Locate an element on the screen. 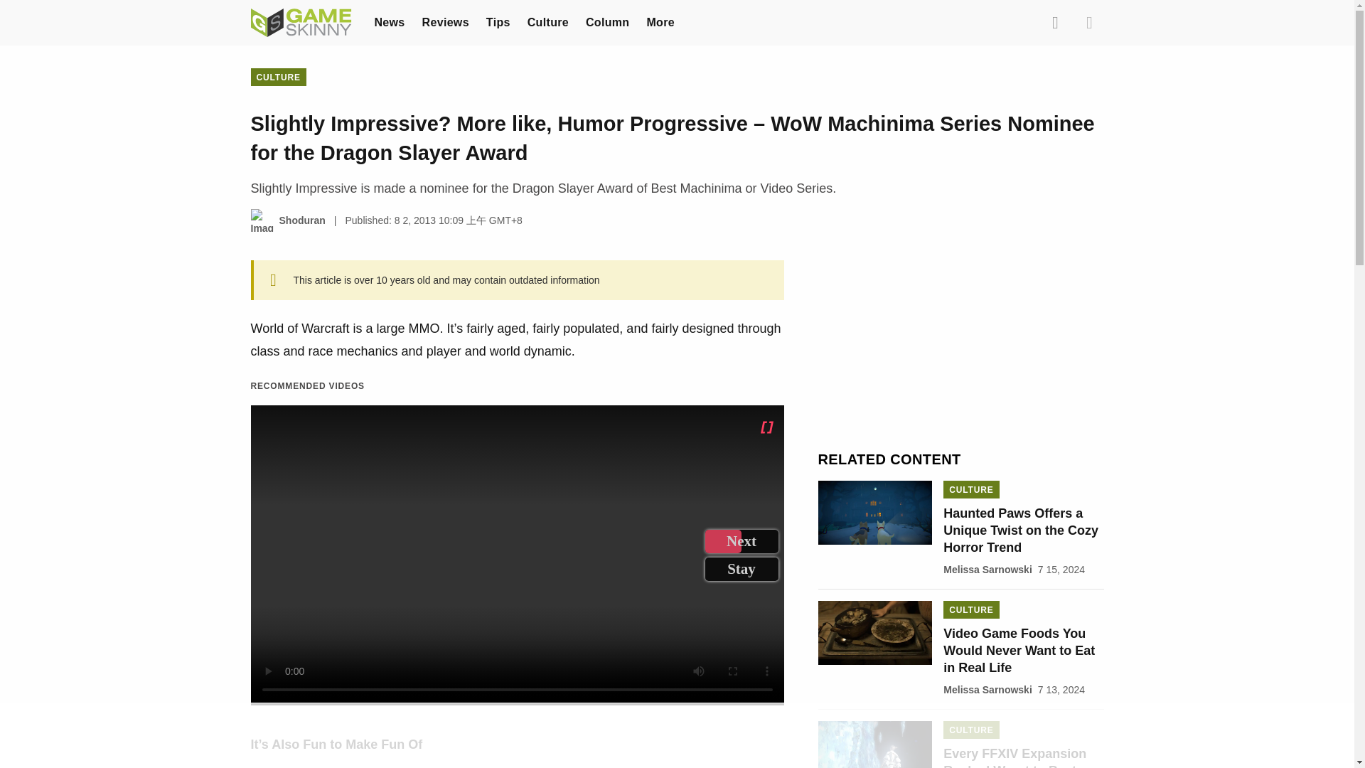 Image resolution: width=1365 pixels, height=768 pixels. Column is located at coordinates (607, 21).